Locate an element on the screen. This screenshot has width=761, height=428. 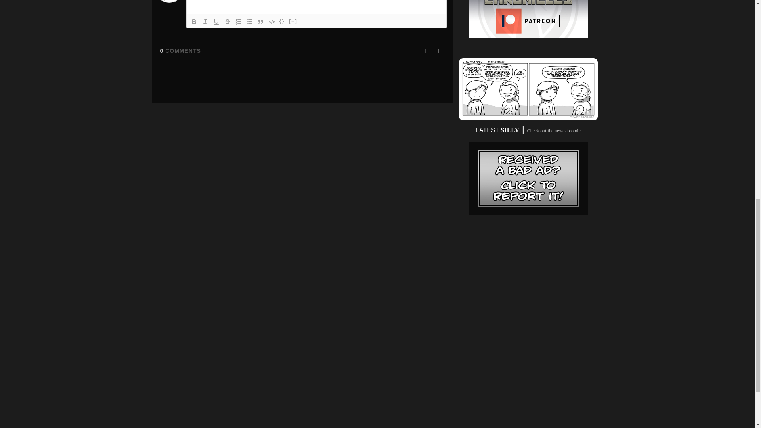
Strike is located at coordinates (228, 21).